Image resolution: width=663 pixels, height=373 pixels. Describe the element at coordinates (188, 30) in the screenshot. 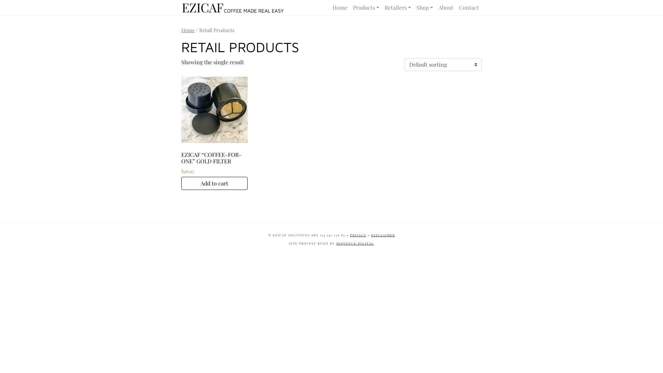

I see `Home` at that location.